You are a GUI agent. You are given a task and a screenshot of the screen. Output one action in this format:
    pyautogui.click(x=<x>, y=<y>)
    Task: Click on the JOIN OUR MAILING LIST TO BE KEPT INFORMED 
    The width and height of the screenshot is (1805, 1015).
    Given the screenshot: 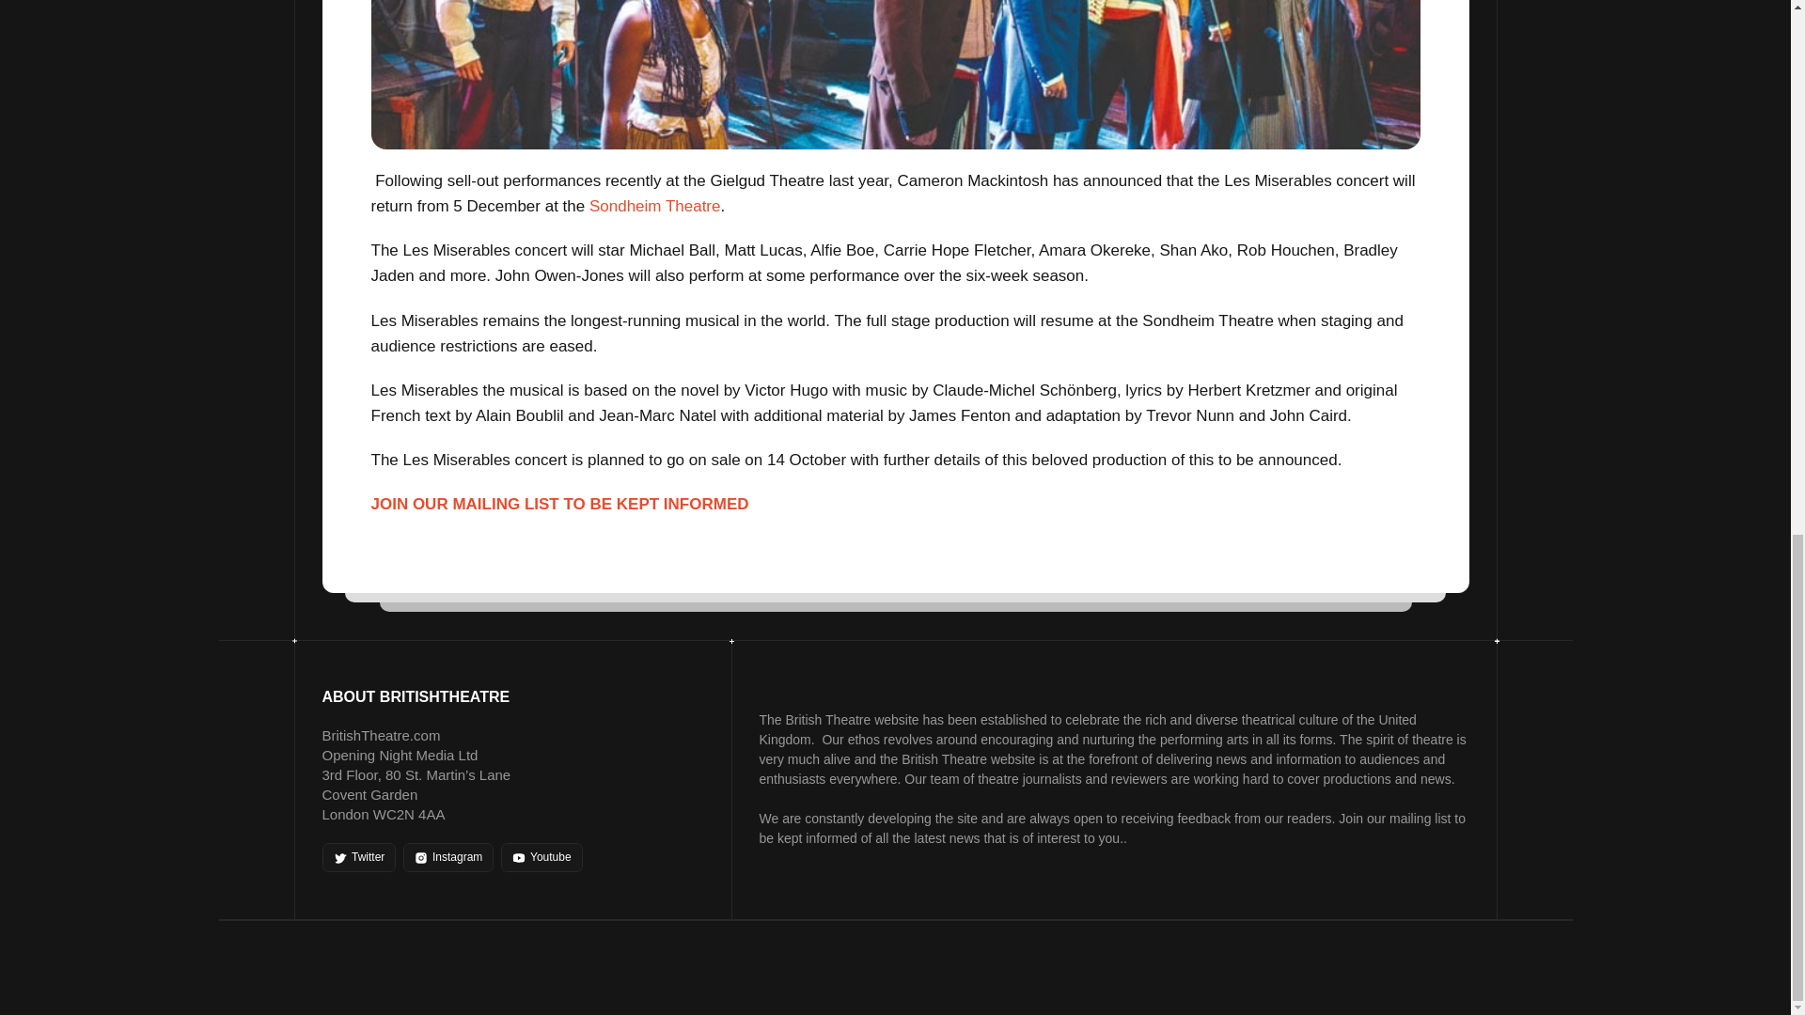 What is the action you would take?
    pyautogui.click(x=560, y=504)
    